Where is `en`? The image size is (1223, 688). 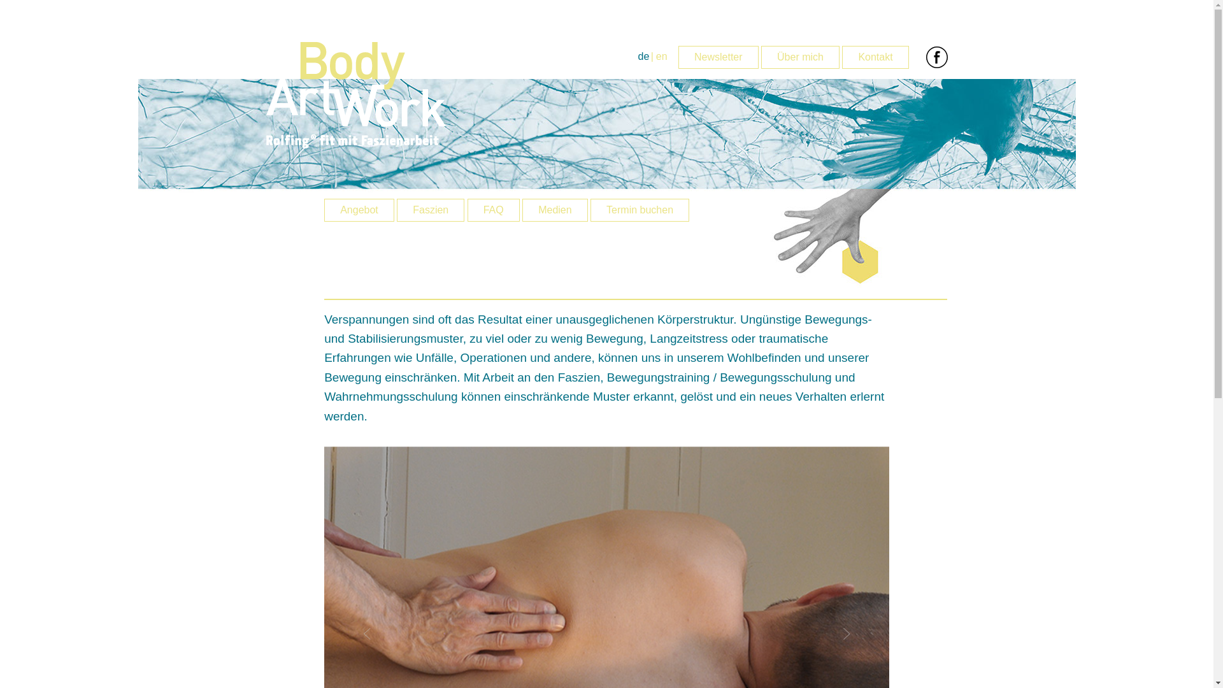 en is located at coordinates (662, 56).